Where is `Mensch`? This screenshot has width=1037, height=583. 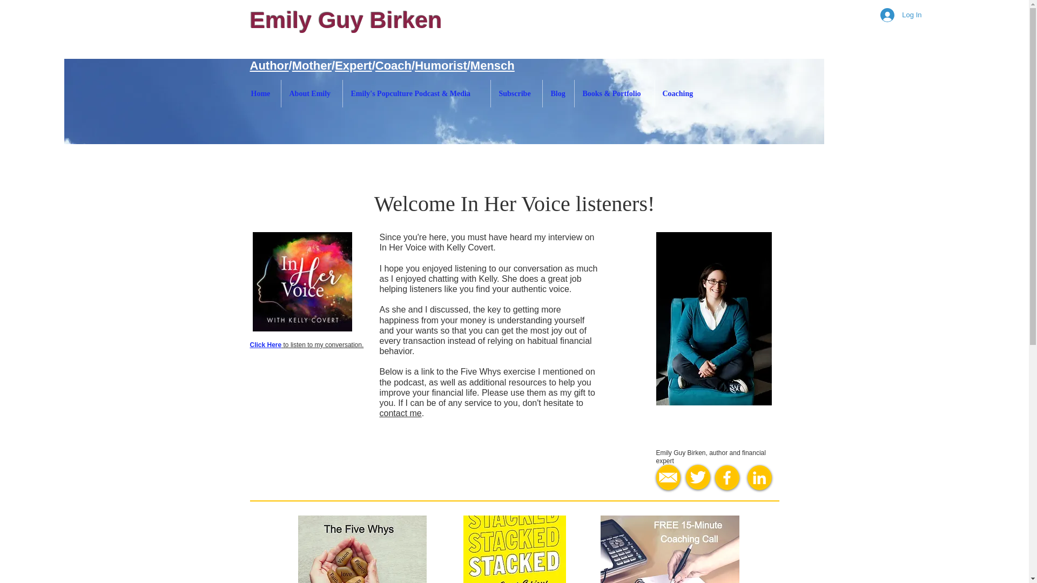 Mensch is located at coordinates (493, 65).